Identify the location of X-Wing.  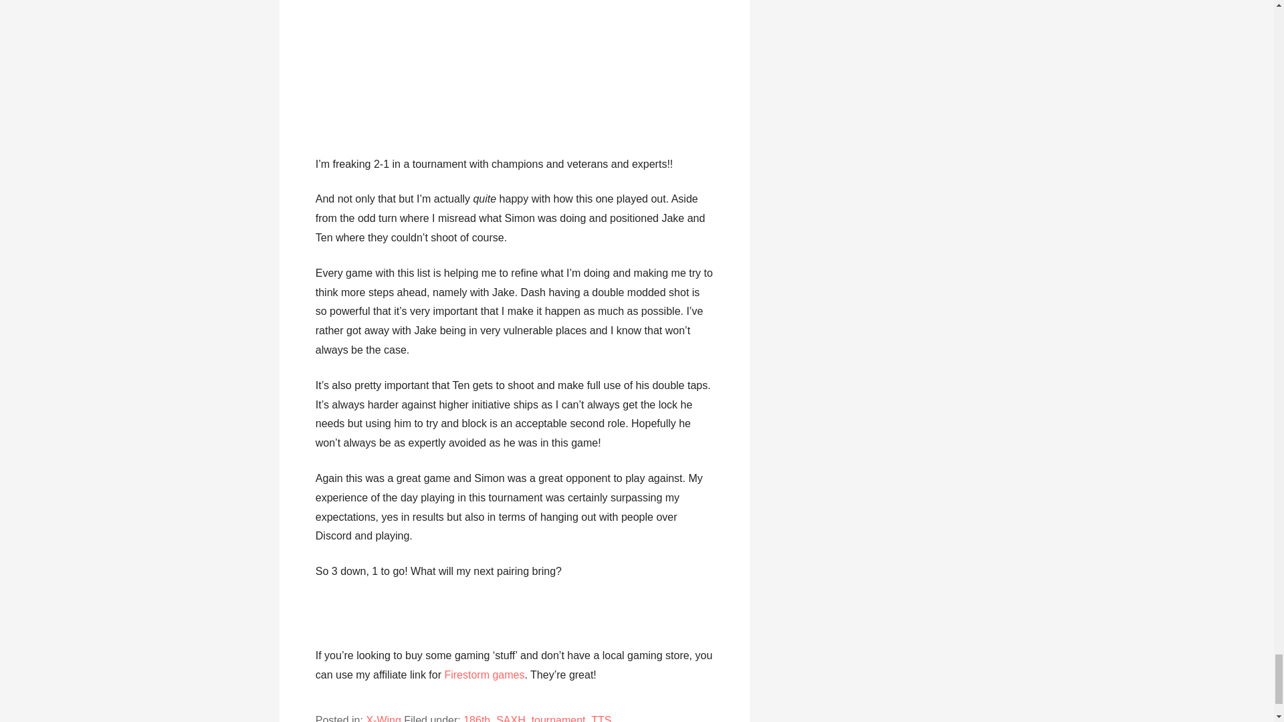
(383, 718).